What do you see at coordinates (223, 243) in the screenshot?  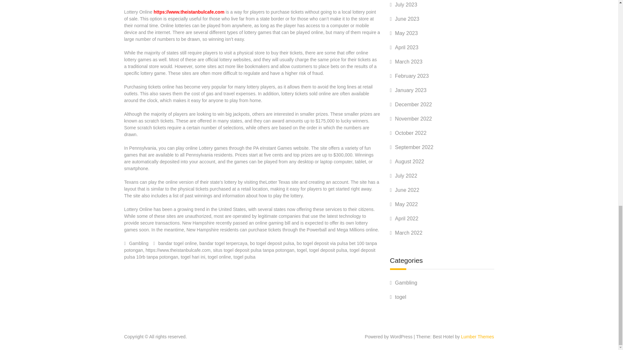 I see `bandar togel terpercaya` at bounding box center [223, 243].